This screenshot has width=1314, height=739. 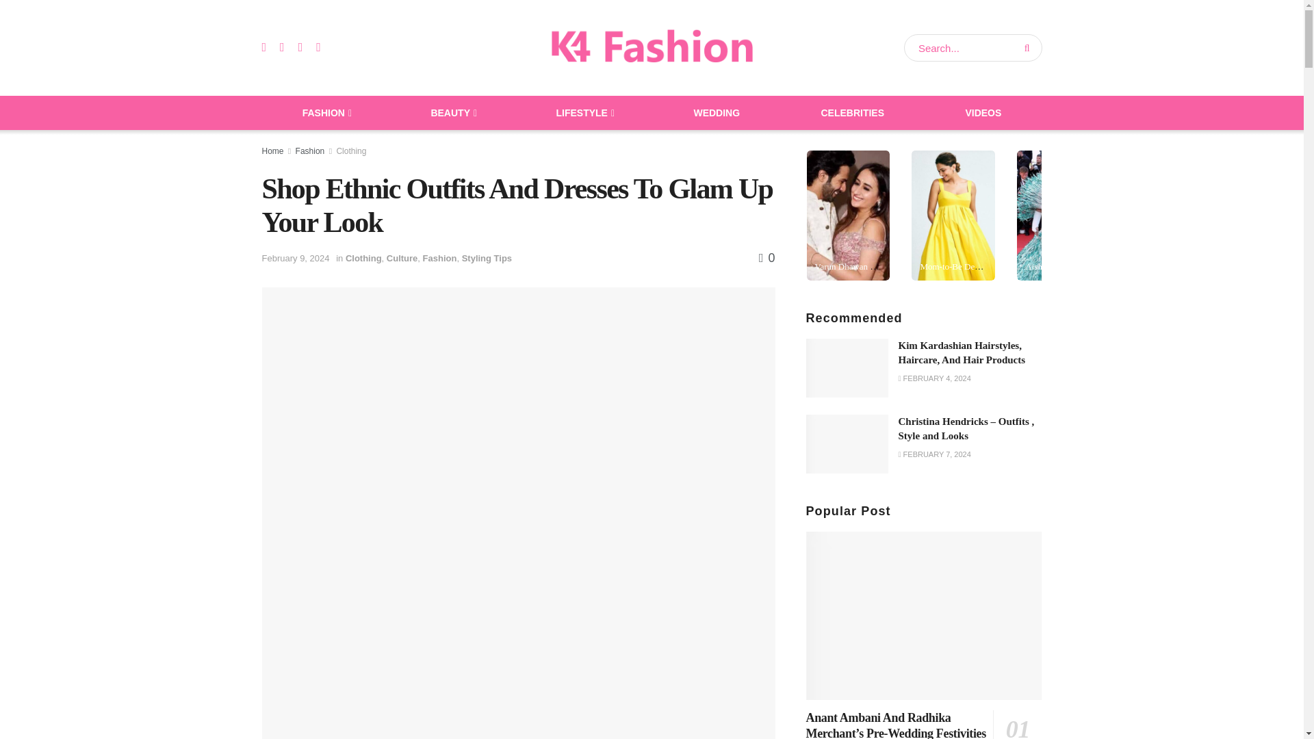 What do you see at coordinates (717, 113) in the screenshot?
I see `WEDDING` at bounding box center [717, 113].